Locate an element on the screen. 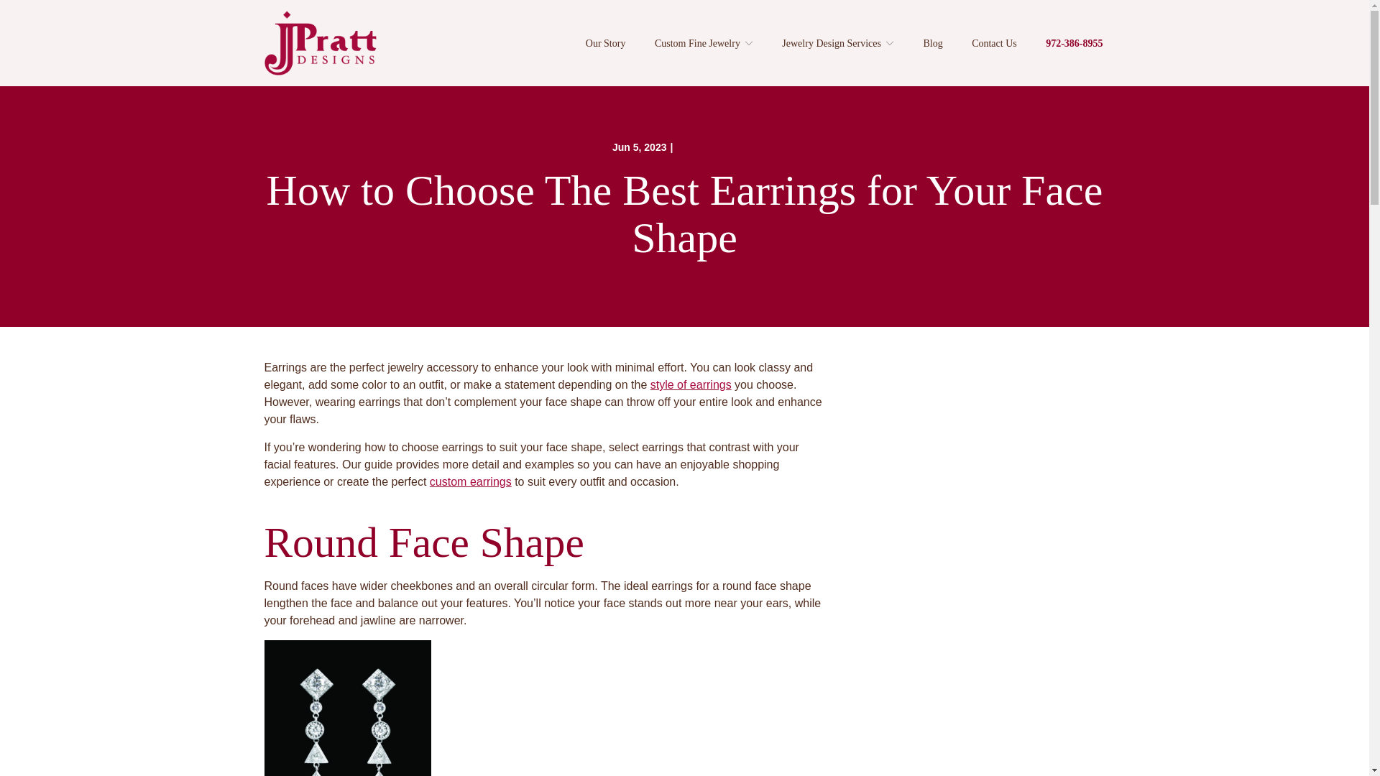 The width and height of the screenshot is (1380, 776). Our Story is located at coordinates (605, 43).